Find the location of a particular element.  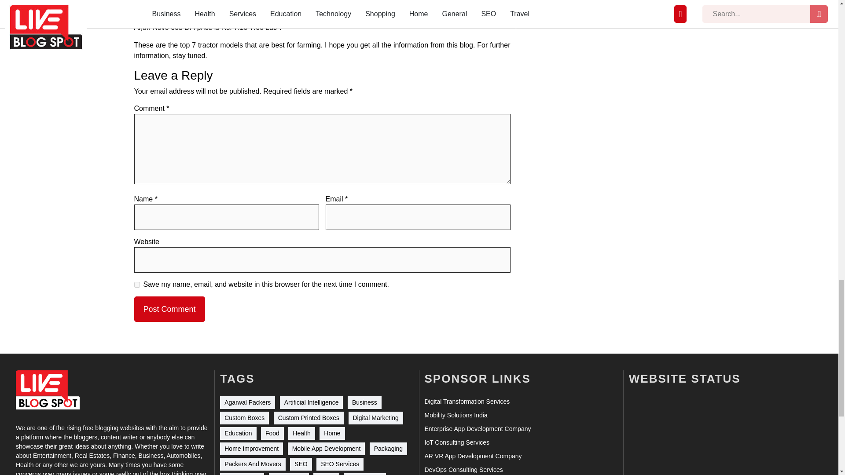

Live Blog Spot is located at coordinates (48, 390).